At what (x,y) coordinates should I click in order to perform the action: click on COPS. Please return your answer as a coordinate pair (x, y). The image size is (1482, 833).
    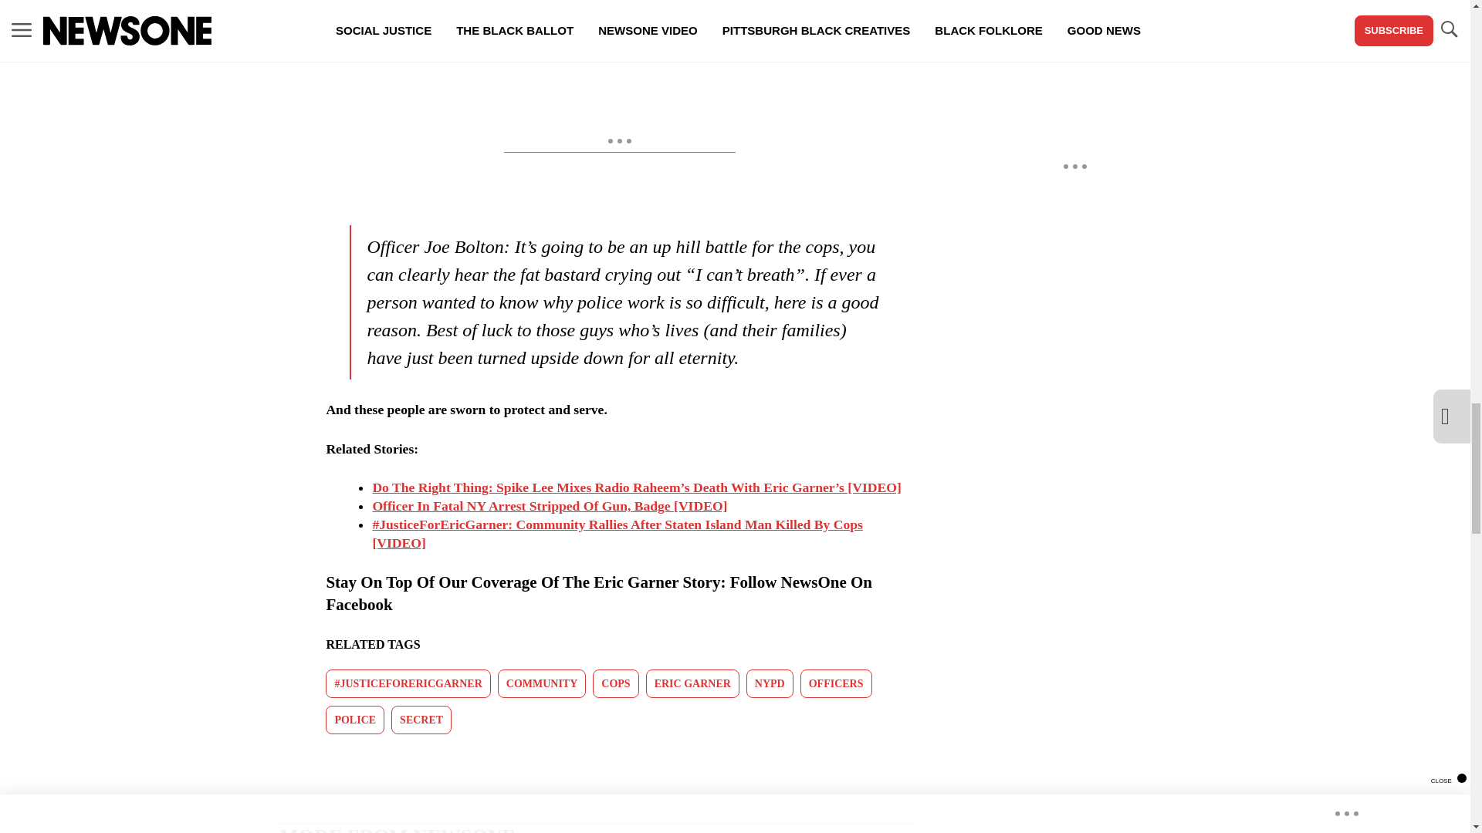
    Looking at the image, I should click on (616, 683).